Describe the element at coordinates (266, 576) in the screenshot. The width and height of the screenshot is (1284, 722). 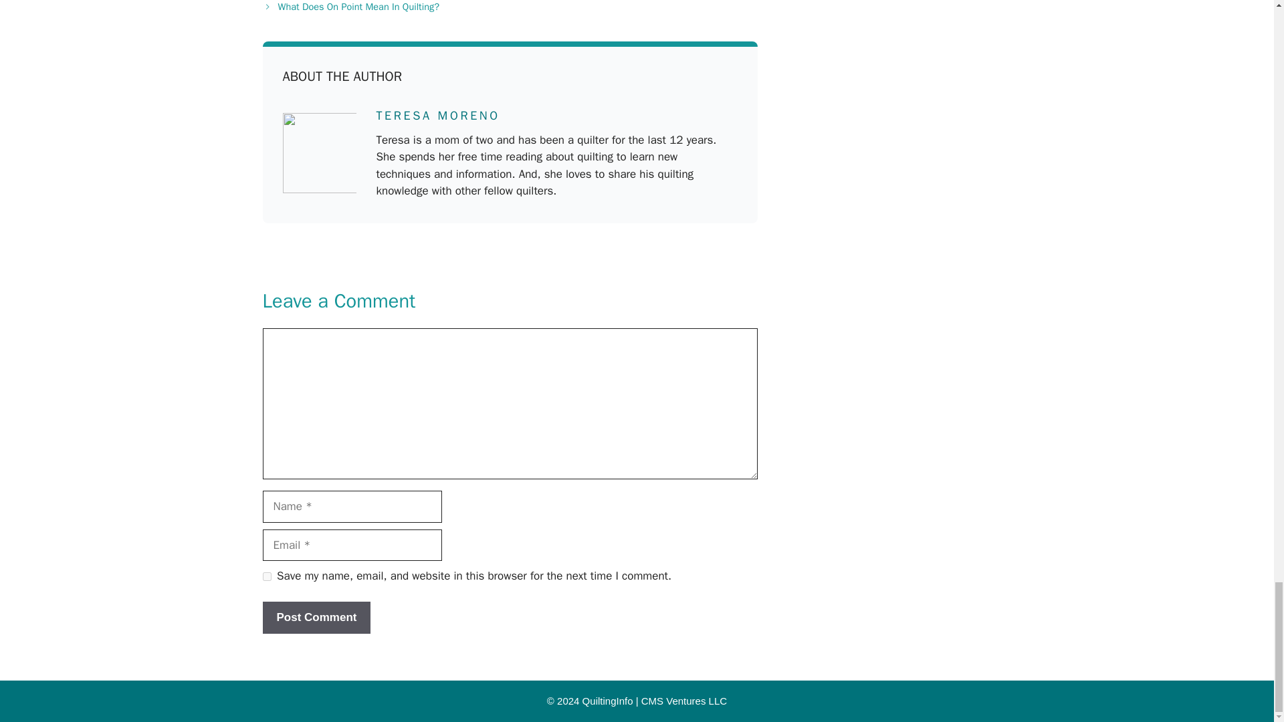
I see `yes` at that location.